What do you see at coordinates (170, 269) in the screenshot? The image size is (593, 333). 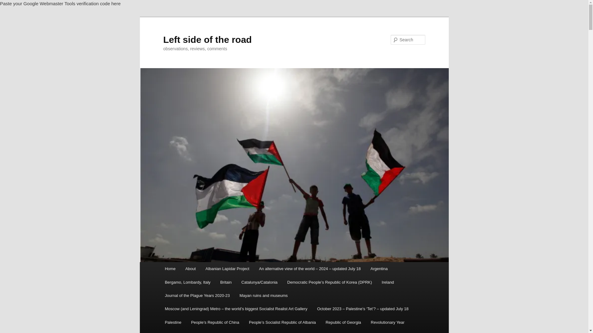 I see `Home` at bounding box center [170, 269].